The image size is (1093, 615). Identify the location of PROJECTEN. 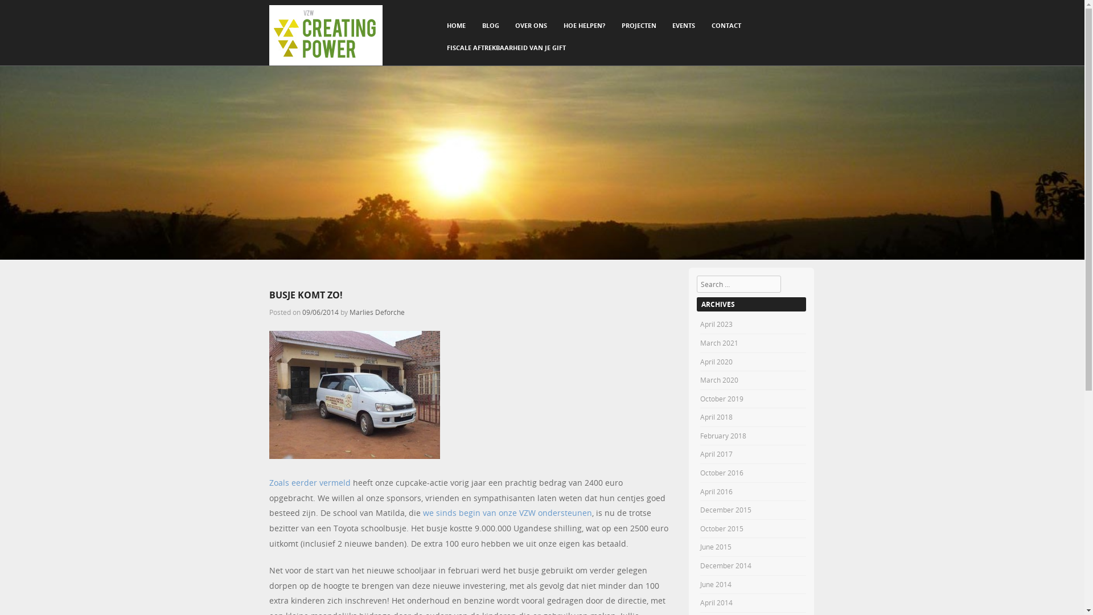
(639, 26).